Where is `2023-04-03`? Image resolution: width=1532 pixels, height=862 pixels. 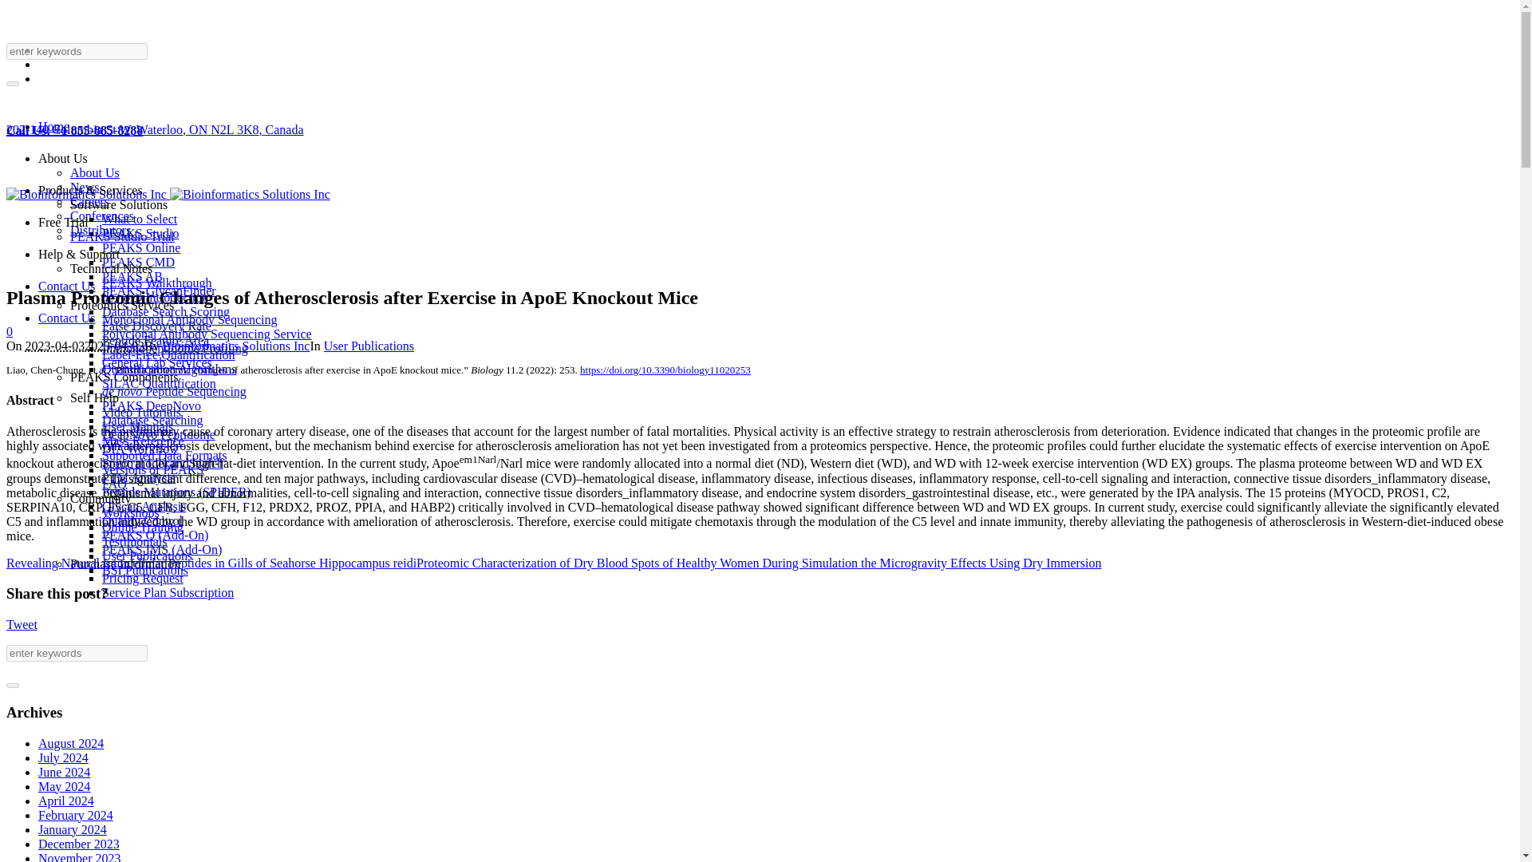 2023-04-03 is located at coordinates (56, 346).